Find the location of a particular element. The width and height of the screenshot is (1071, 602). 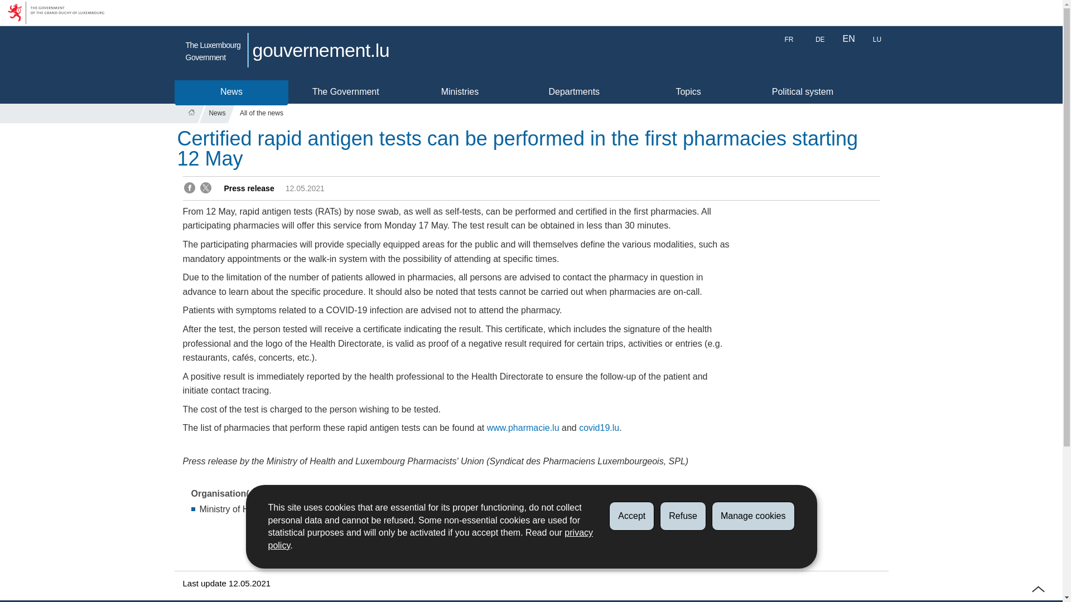

Manage cookies is located at coordinates (753, 516).